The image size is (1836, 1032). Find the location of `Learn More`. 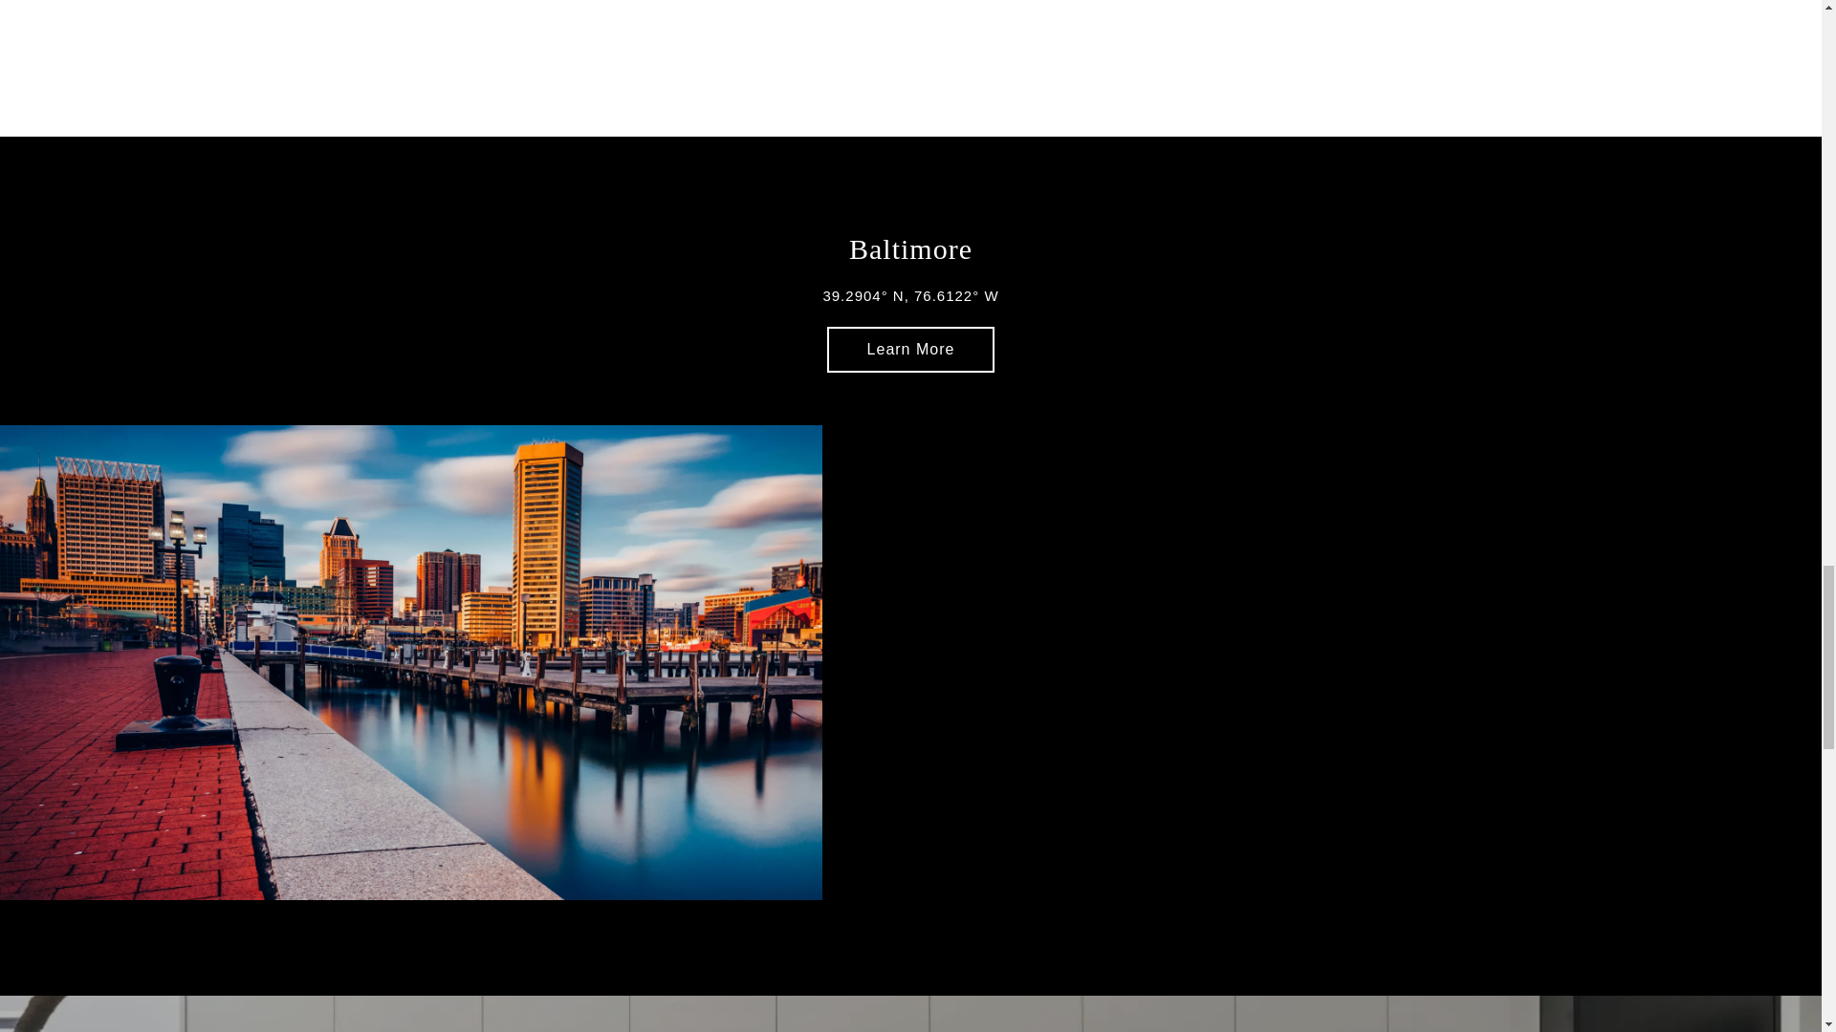

Learn More is located at coordinates (910, 350).